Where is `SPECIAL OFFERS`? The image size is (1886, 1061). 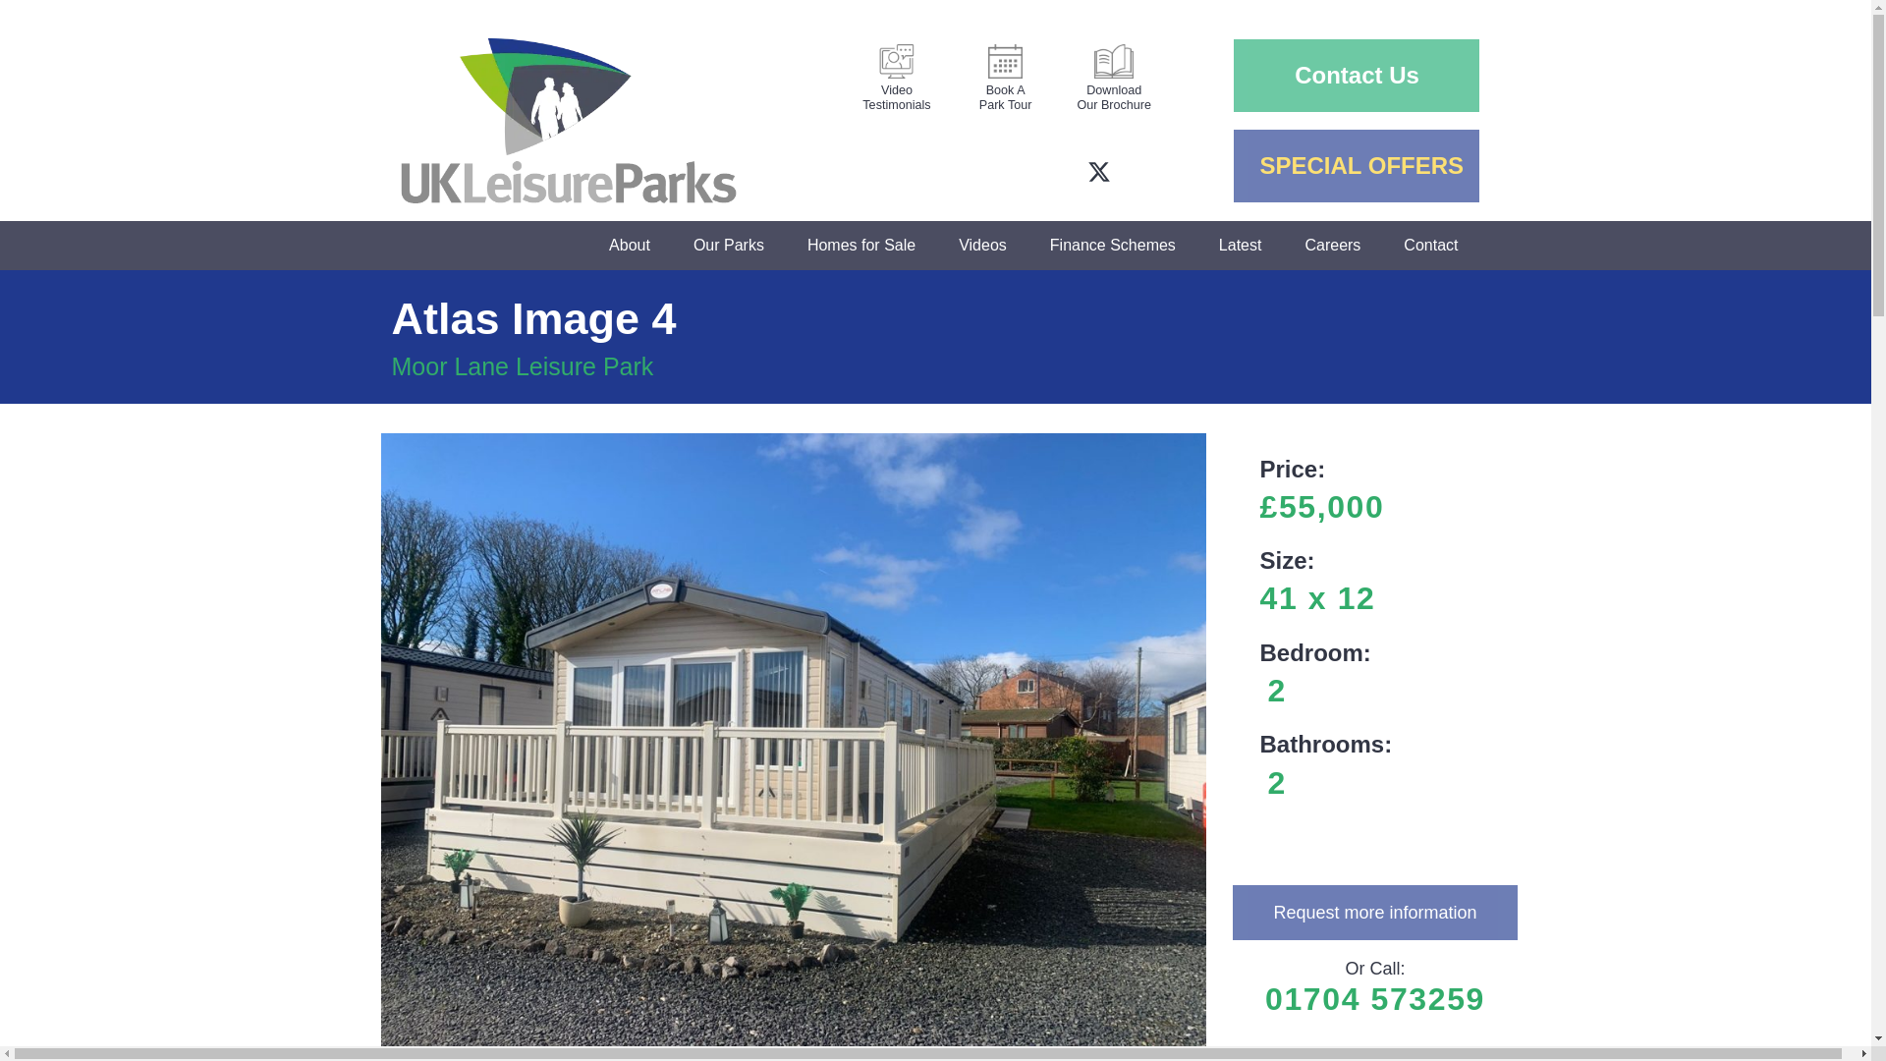
SPECIAL OFFERS is located at coordinates (1356, 75).